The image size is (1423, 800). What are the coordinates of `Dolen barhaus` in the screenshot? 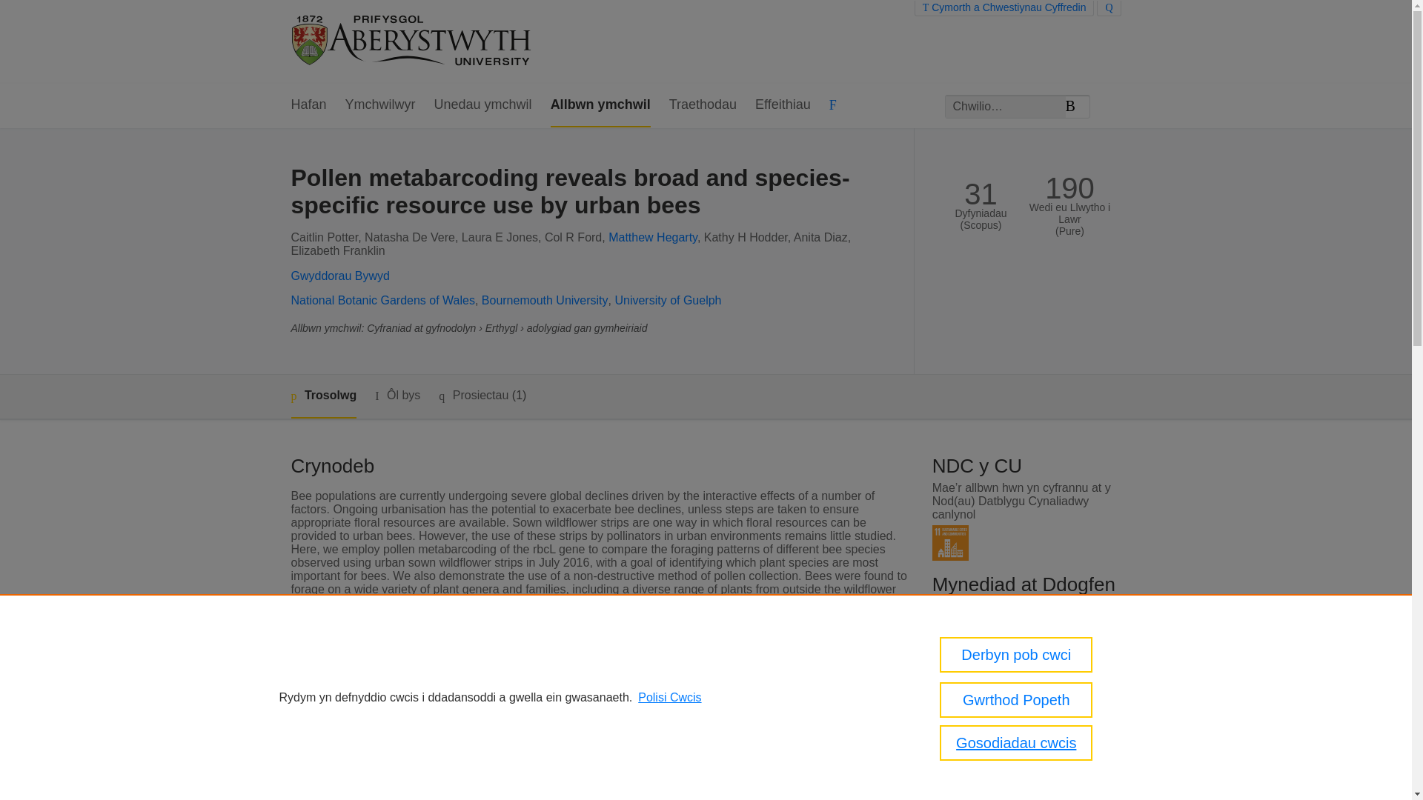 It's located at (984, 774).